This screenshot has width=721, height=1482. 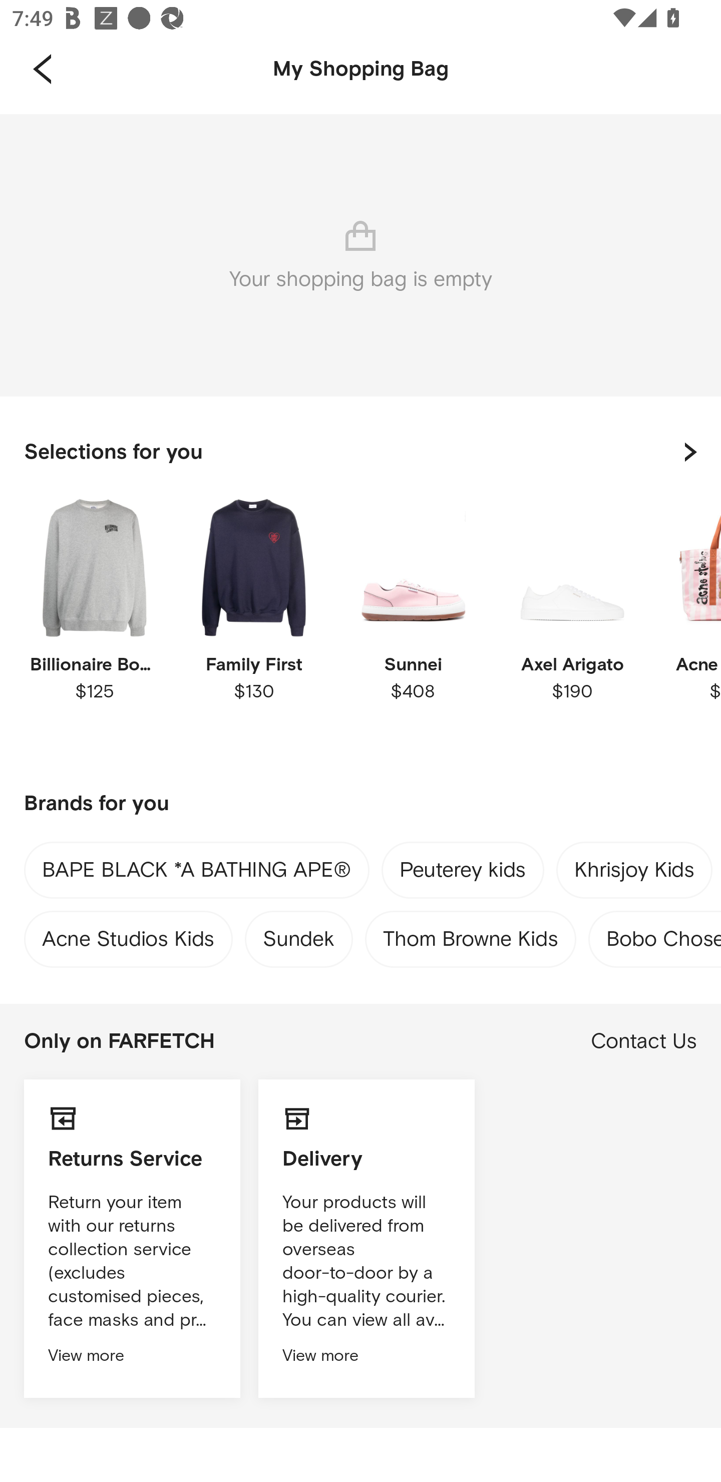 What do you see at coordinates (253, 624) in the screenshot?
I see `Family First $130` at bounding box center [253, 624].